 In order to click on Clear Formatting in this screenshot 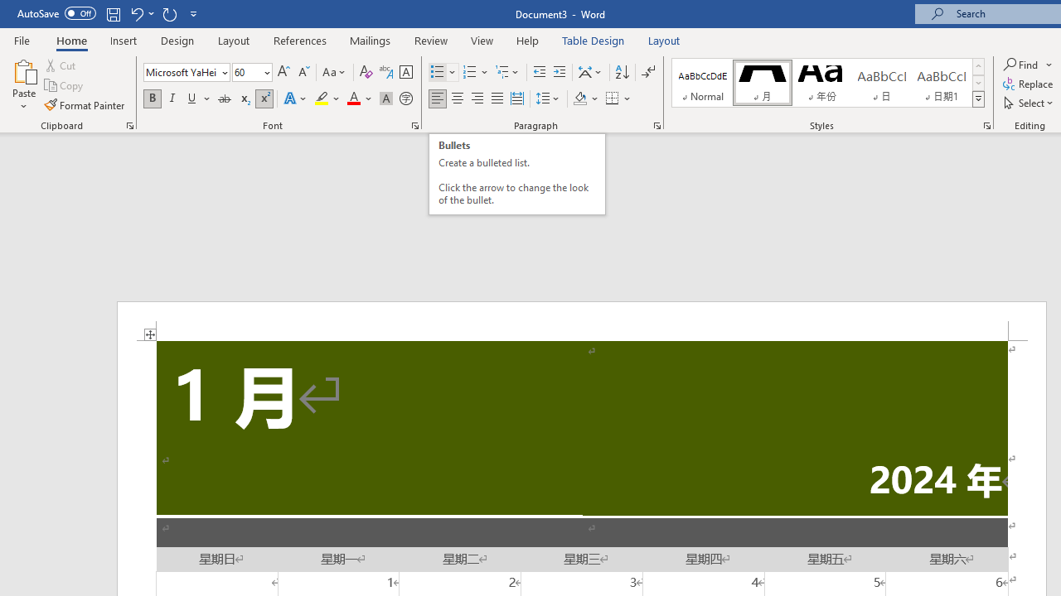, I will do `click(366, 73)`.